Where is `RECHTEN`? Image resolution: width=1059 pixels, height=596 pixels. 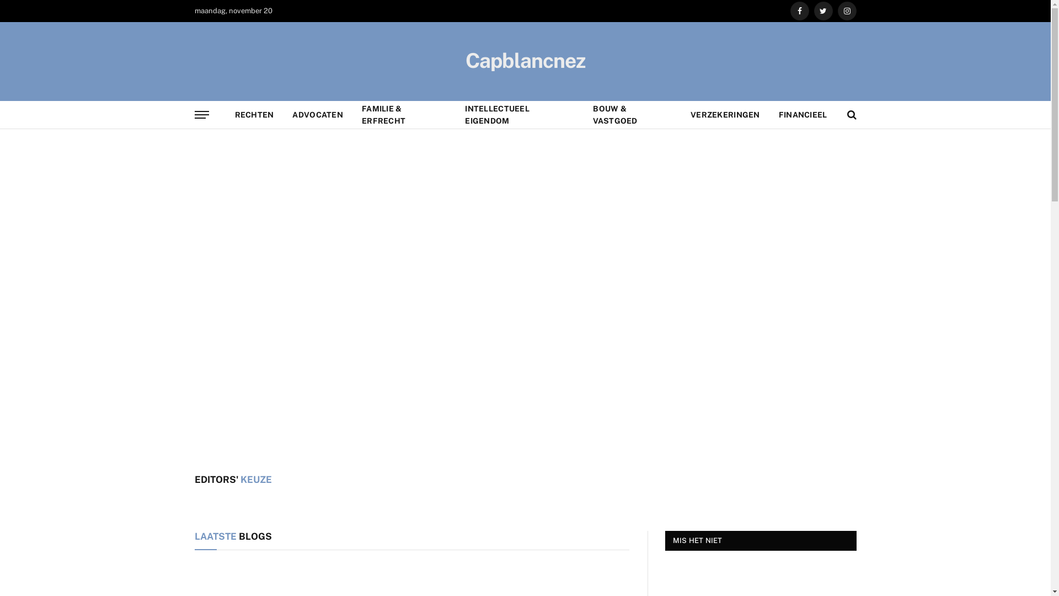 RECHTEN is located at coordinates (254, 115).